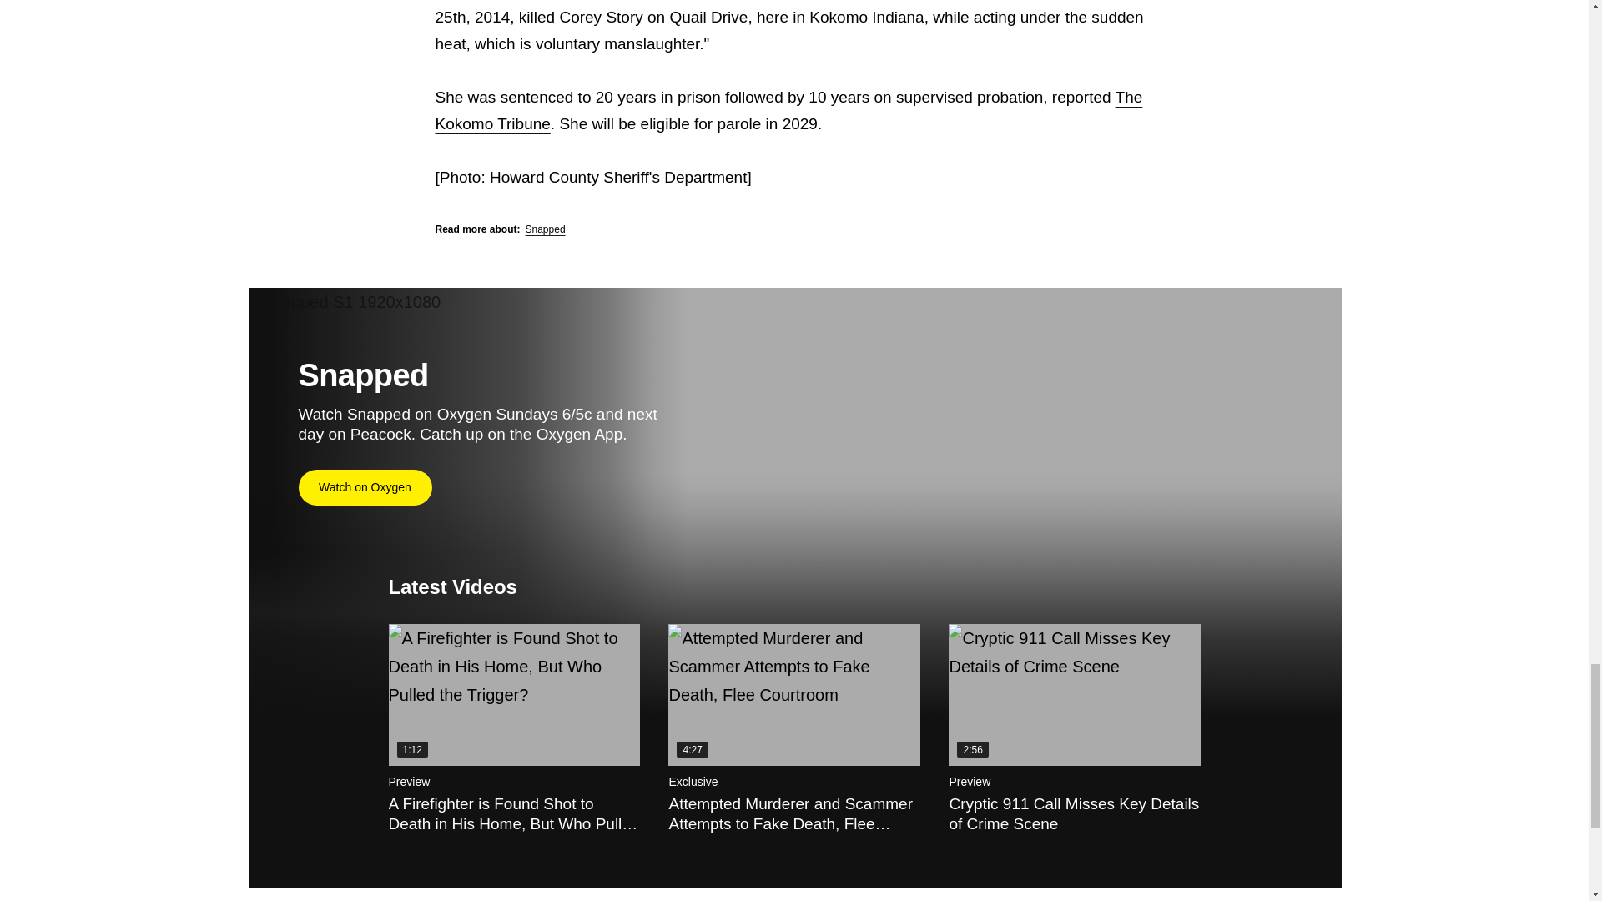  Describe the element at coordinates (545, 229) in the screenshot. I see `Snapped` at that location.